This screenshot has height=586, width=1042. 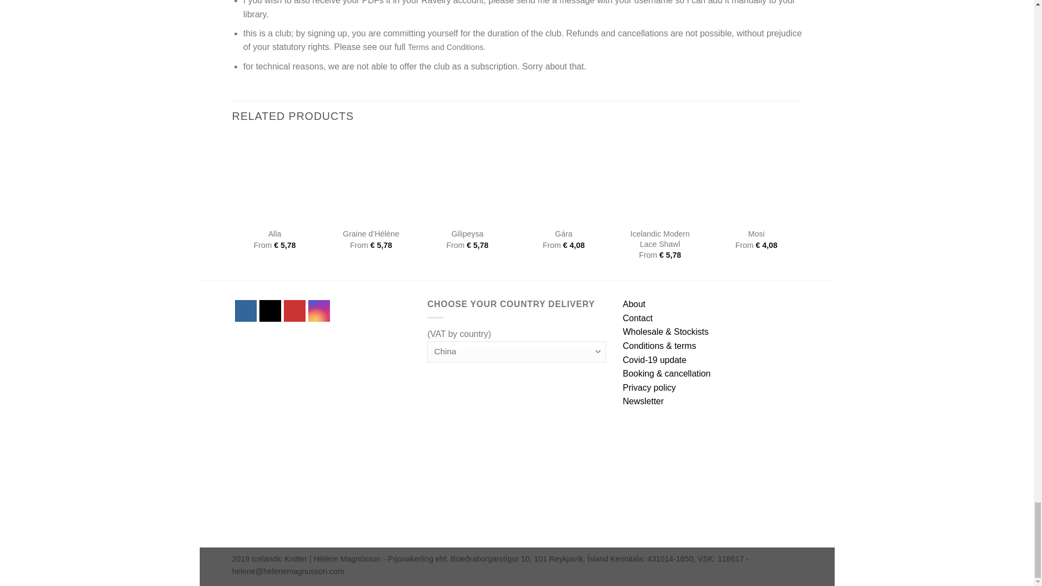 I want to click on Pinterest, so click(x=294, y=310).